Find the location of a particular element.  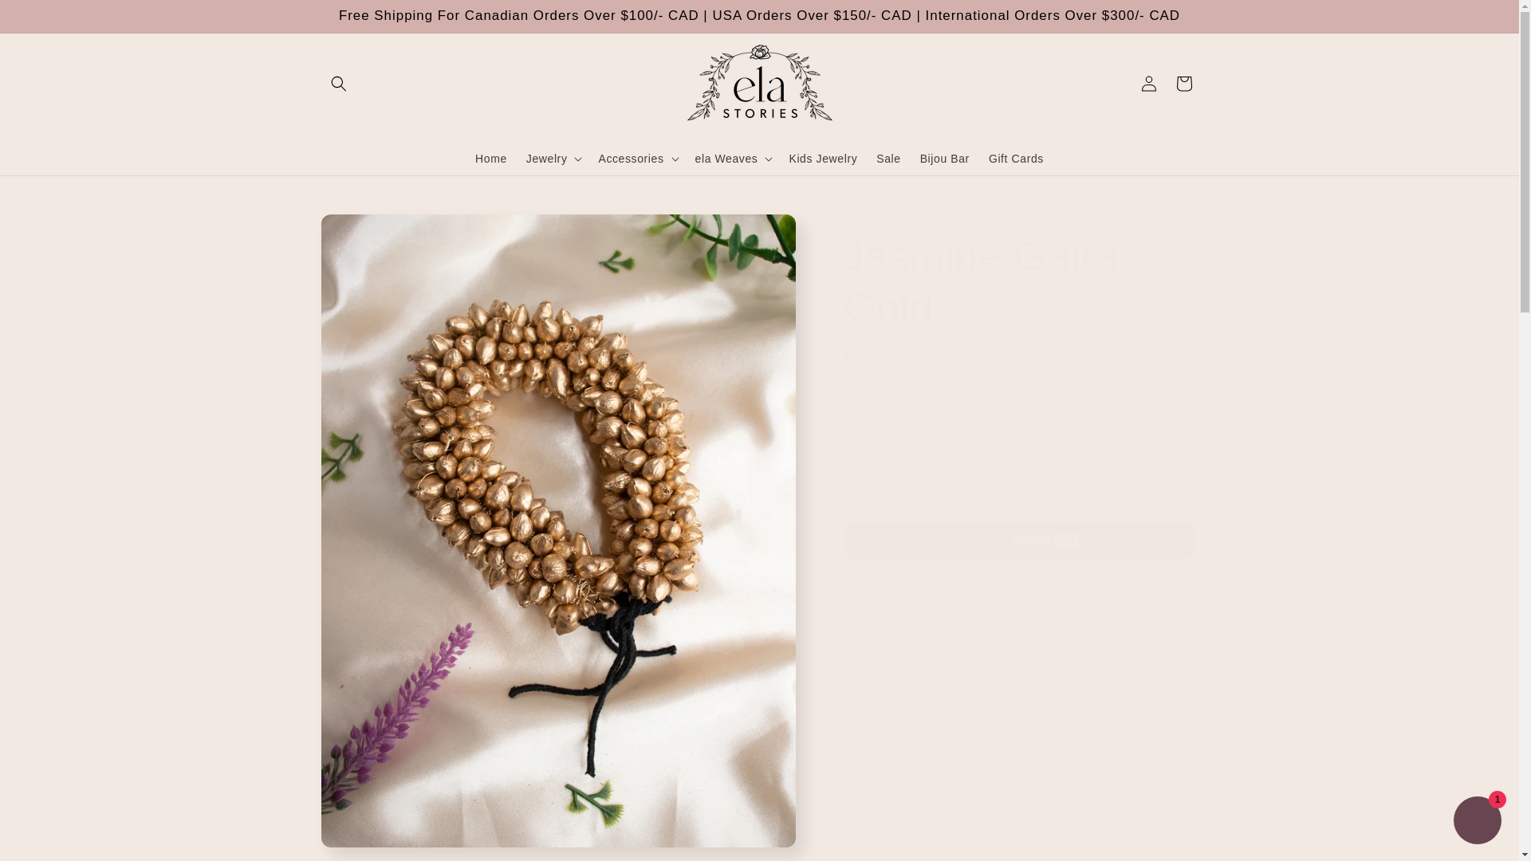

Skip to content is located at coordinates (48, 18).